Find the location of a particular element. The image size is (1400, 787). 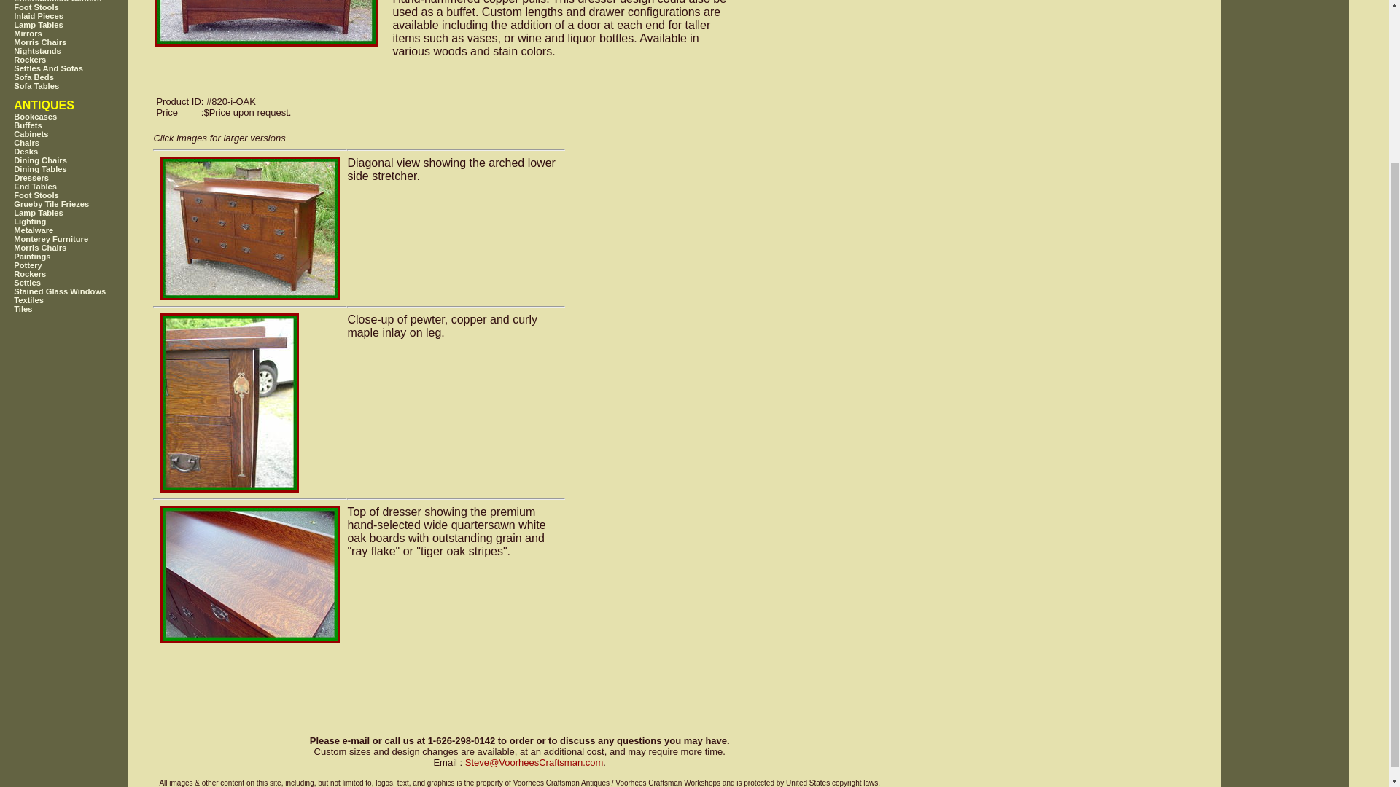

Buffets is located at coordinates (79, 125).